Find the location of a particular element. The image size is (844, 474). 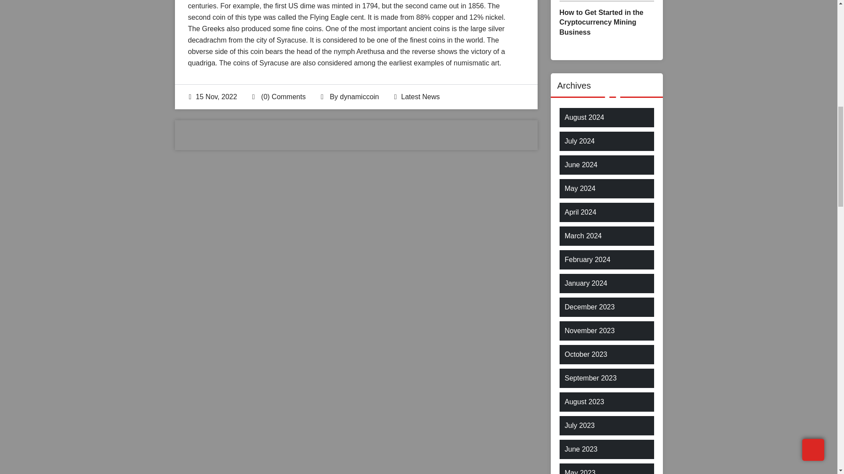

June 2024 is located at coordinates (581, 165).